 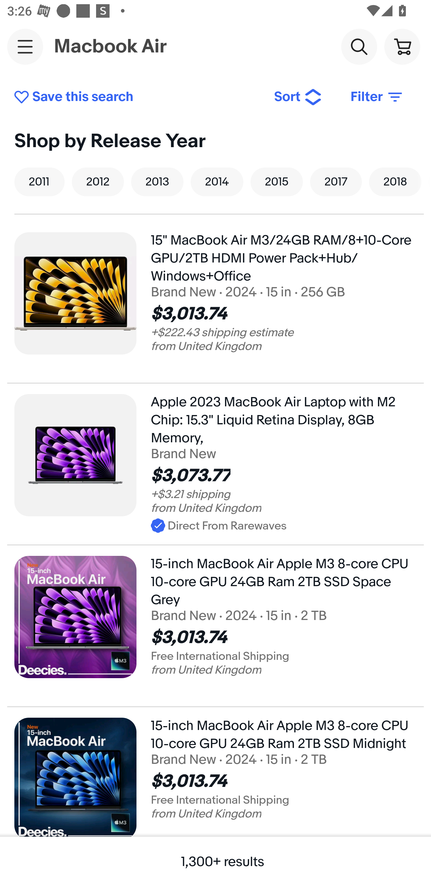 I want to click on 2017 2017, Release Year, so click(x=336, y=182).